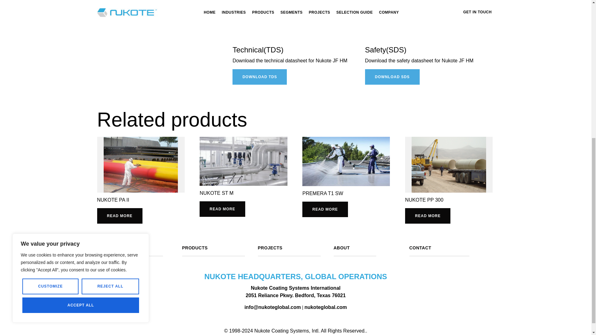 This screenshot has height=335, width=596. Describe the element at coordinates (81, 64) in the screenshot. I see `ACCEPT ALL` at that location.